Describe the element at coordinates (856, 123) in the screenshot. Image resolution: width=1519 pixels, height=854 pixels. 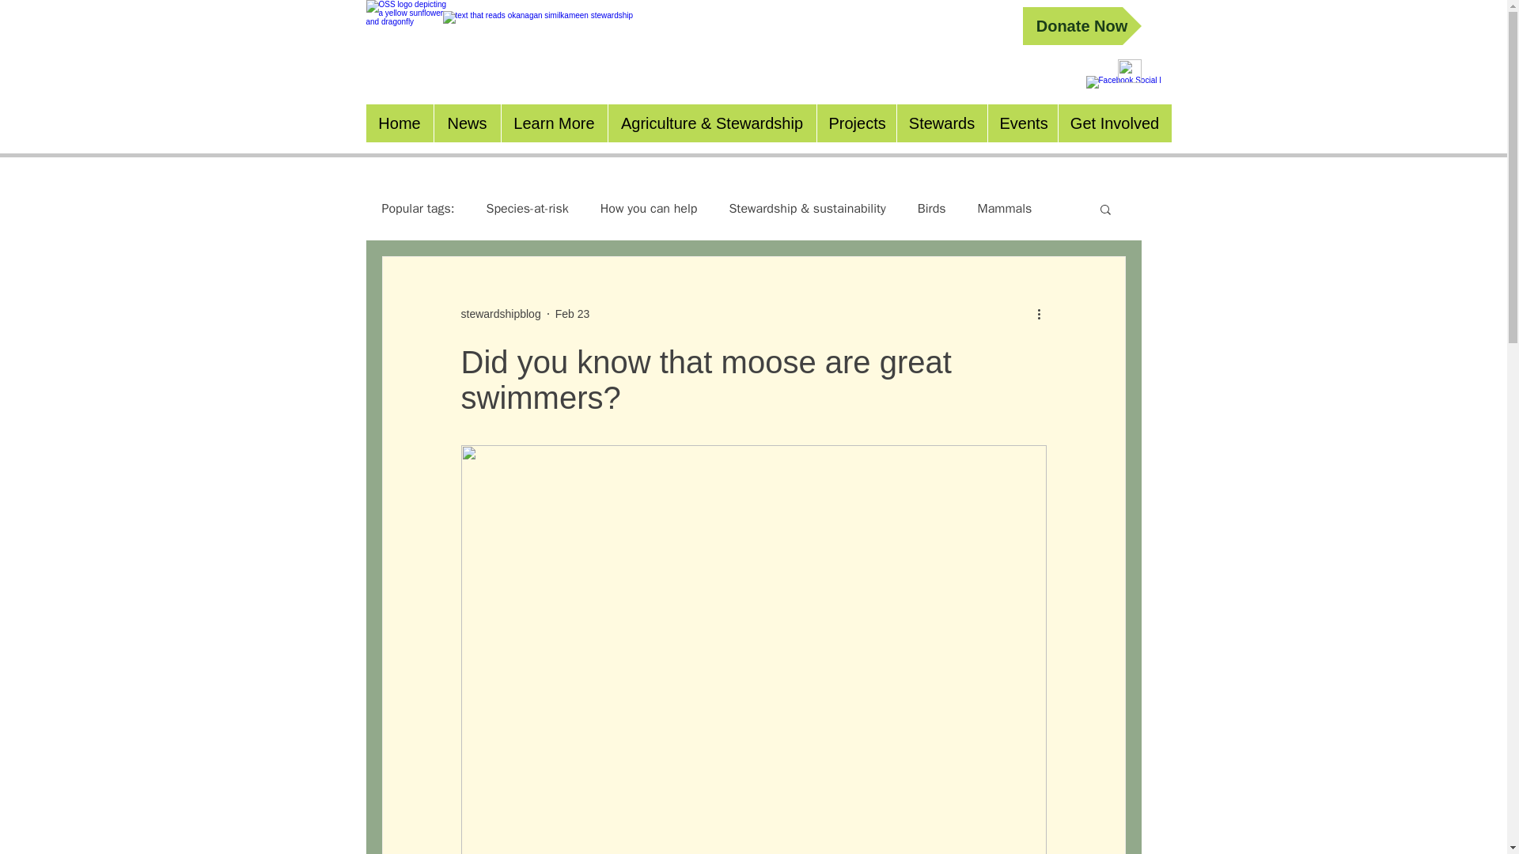
I see `Projects` at that location.